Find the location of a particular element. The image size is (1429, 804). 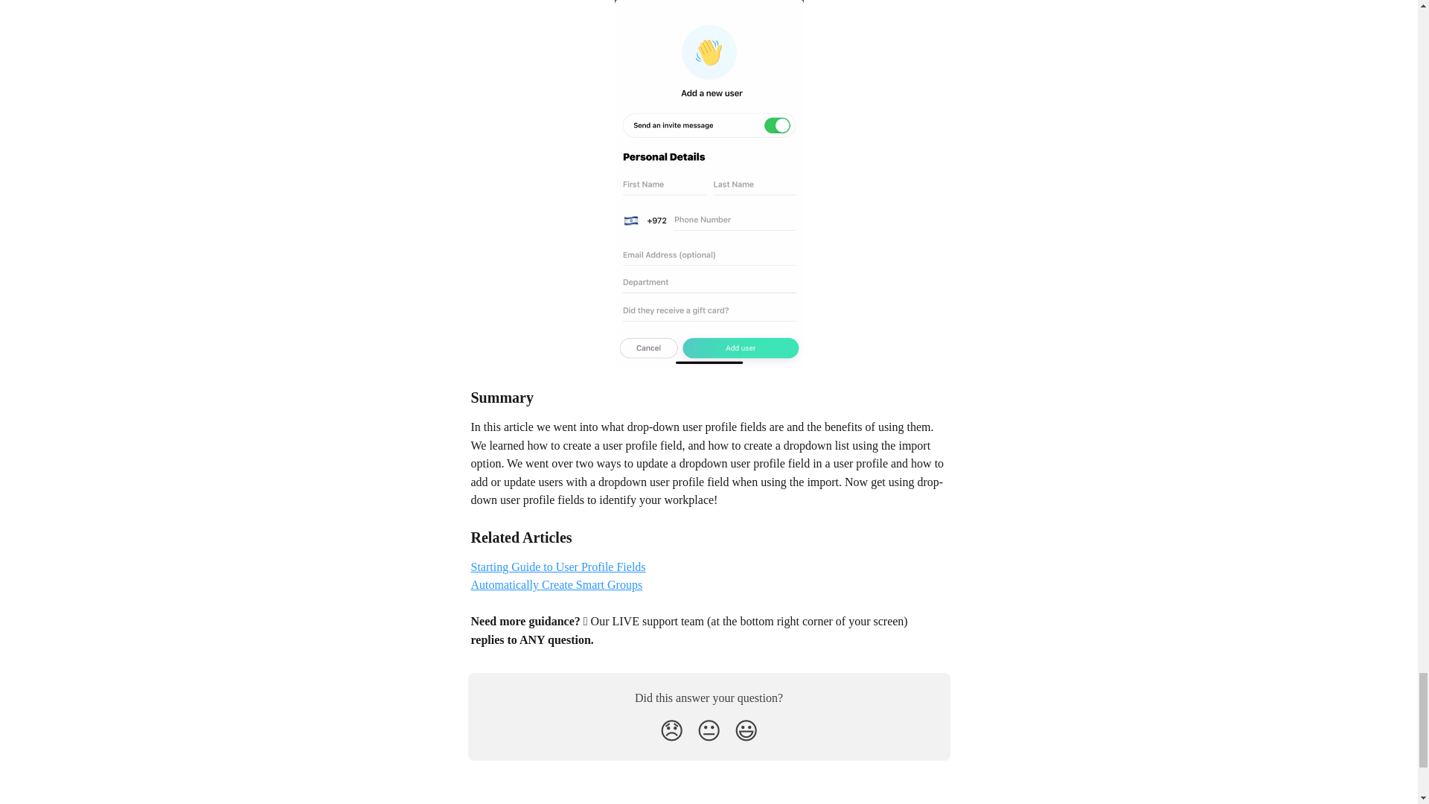

Smiley is located at coordinates (746, 731).